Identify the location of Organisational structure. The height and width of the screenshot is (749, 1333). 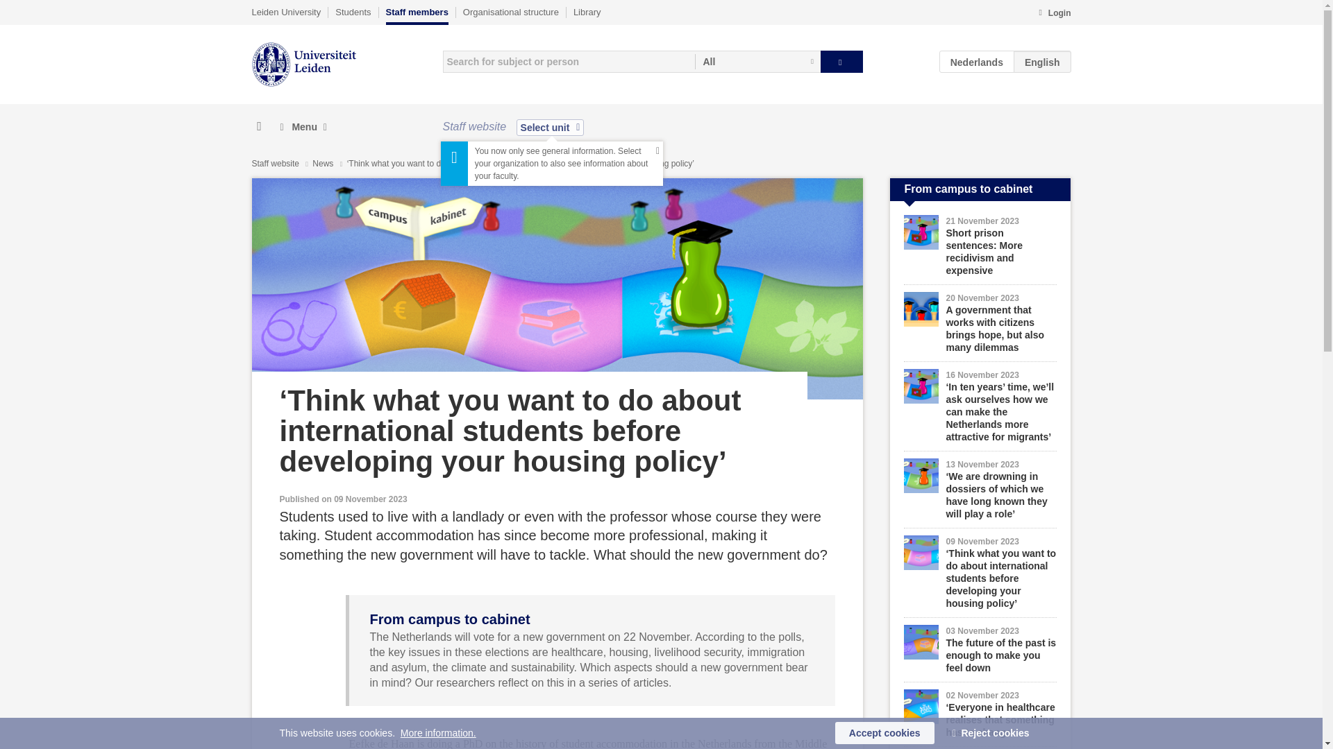
(510, 12).